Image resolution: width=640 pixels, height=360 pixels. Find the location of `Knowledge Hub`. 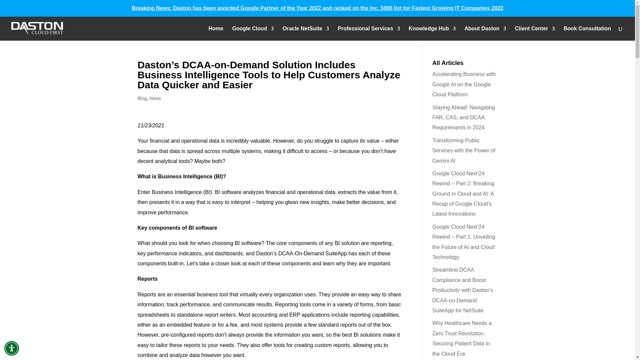

Knowledge Hub is located at coordinates (432, 33).